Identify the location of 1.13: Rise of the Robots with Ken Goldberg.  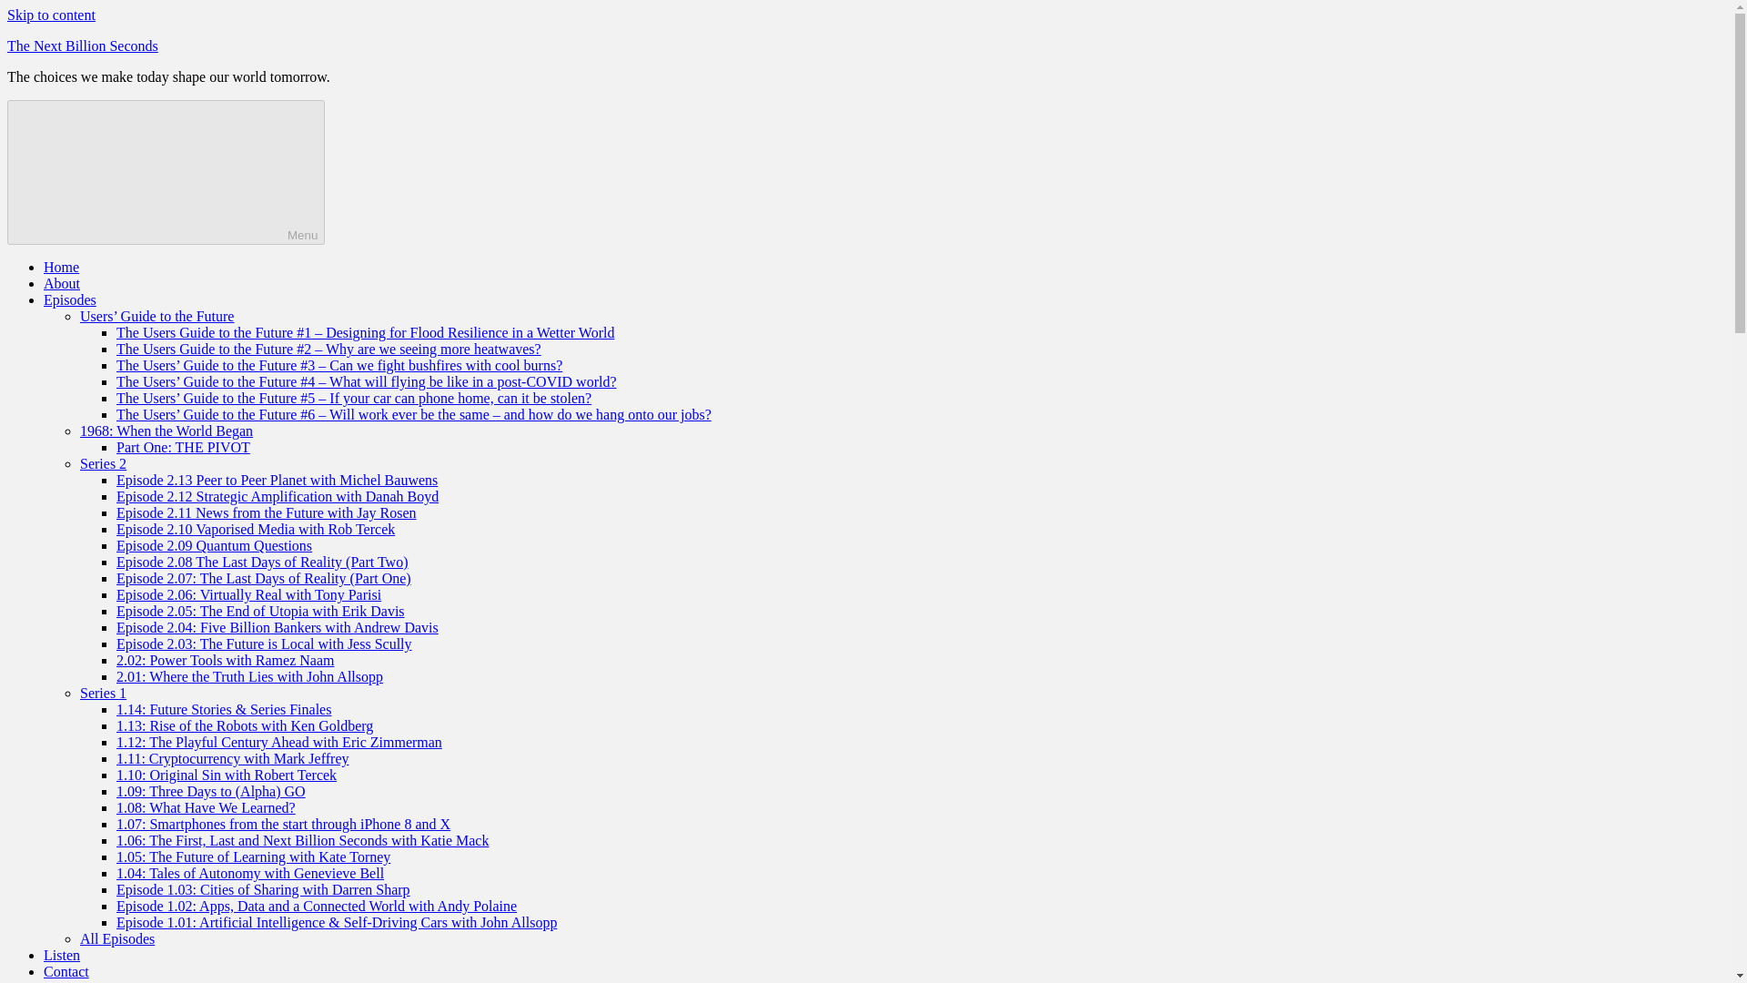
(245, 725).